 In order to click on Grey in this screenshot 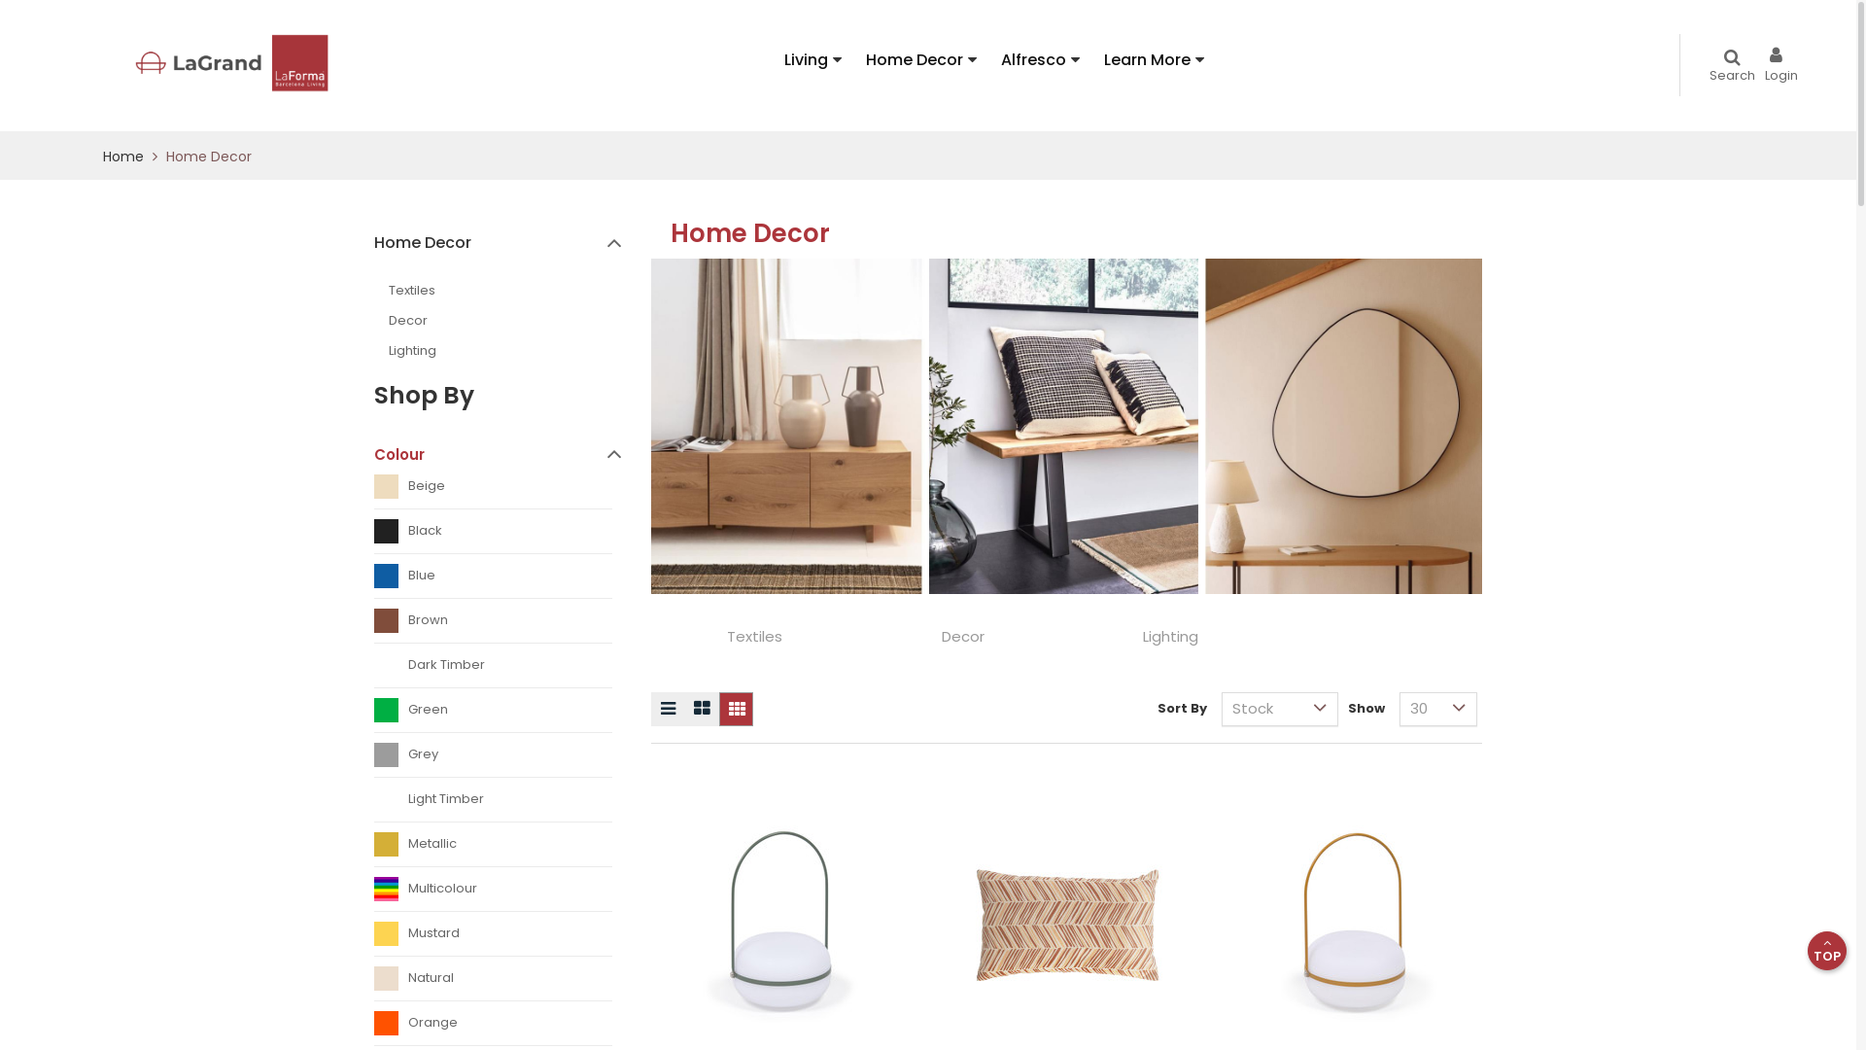, I will do `click(494, 760)`.